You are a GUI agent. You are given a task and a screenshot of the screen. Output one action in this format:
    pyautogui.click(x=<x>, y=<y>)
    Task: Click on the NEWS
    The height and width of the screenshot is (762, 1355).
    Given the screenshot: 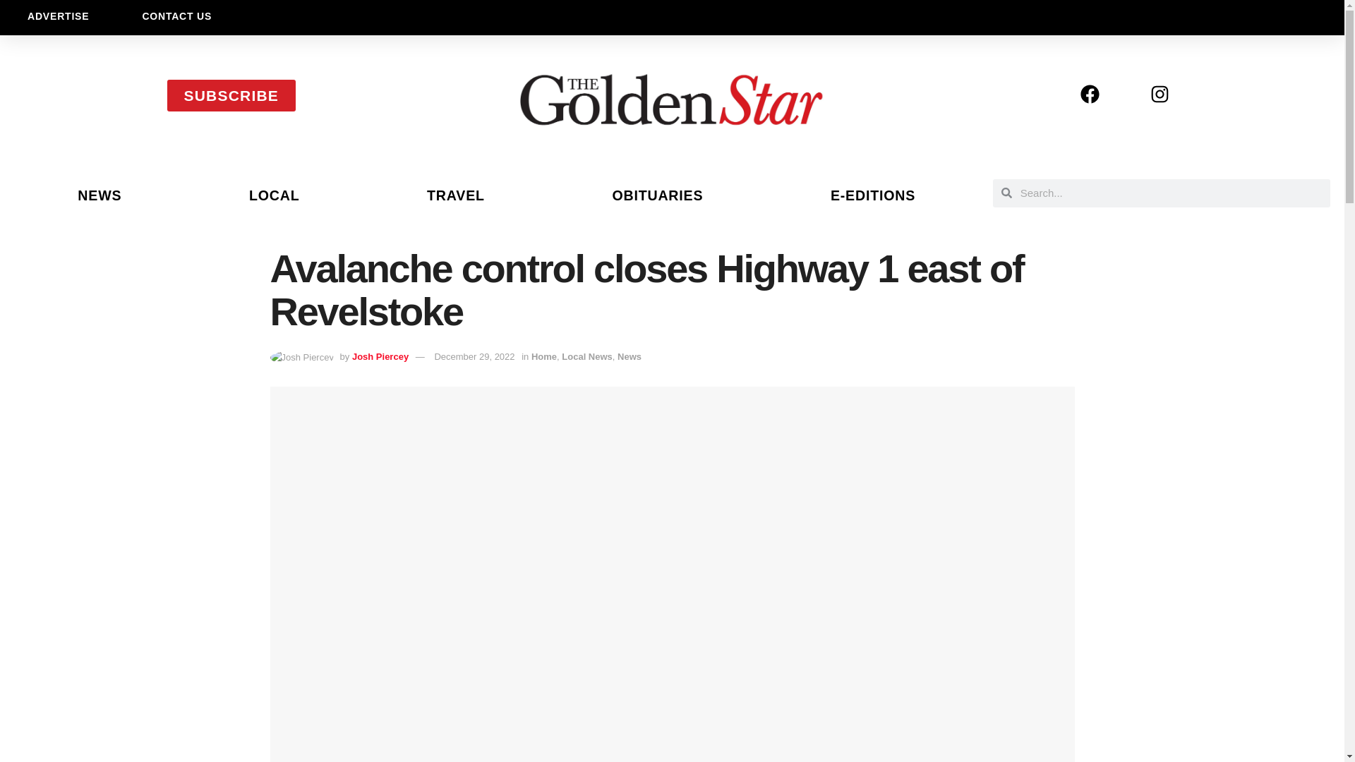 What is the action you would take?
    pyautogui.click(x=100, y=195)
    